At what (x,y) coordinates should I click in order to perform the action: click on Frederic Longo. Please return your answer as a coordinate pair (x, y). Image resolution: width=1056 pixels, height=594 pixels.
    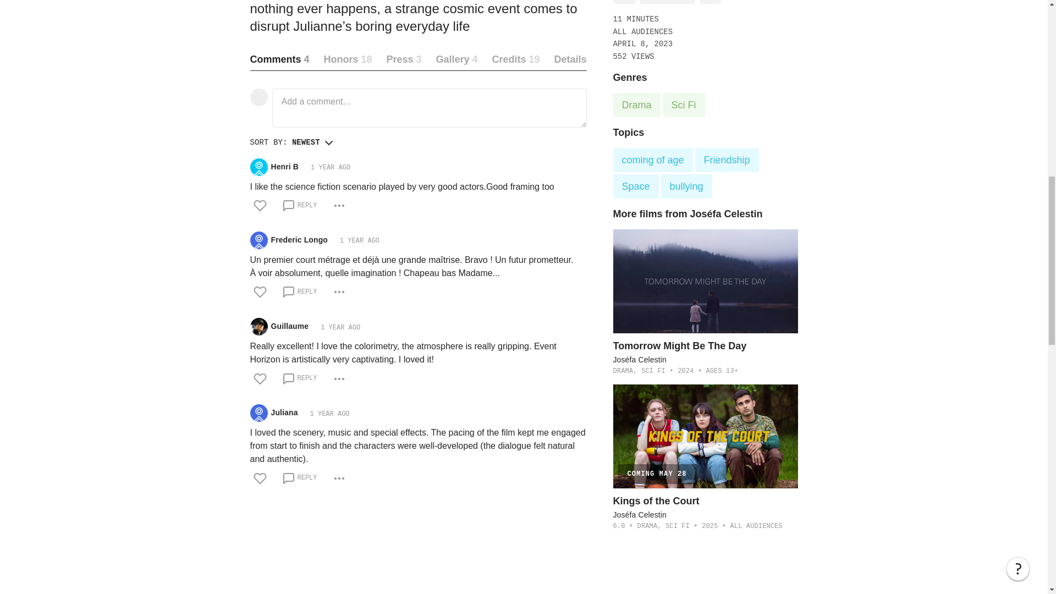
    Looking at the image, I should click on (299, 240).